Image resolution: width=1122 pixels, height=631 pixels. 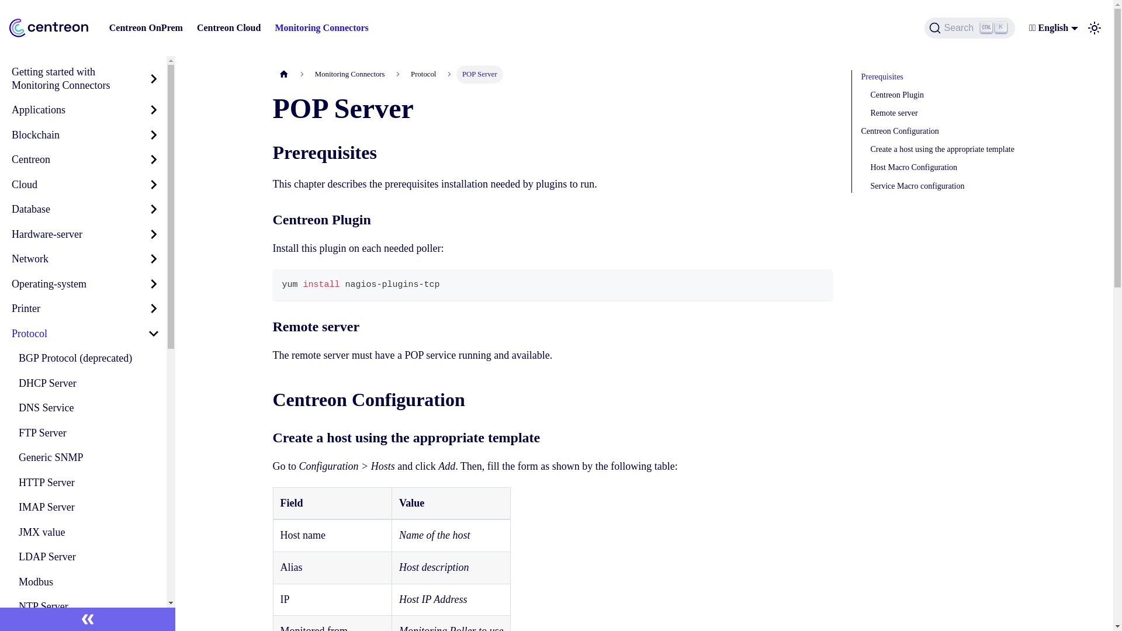 What do you see at coordinates (228, 28) in the screenshot?
I see `FTP Server` at bounding box center [228, 28].